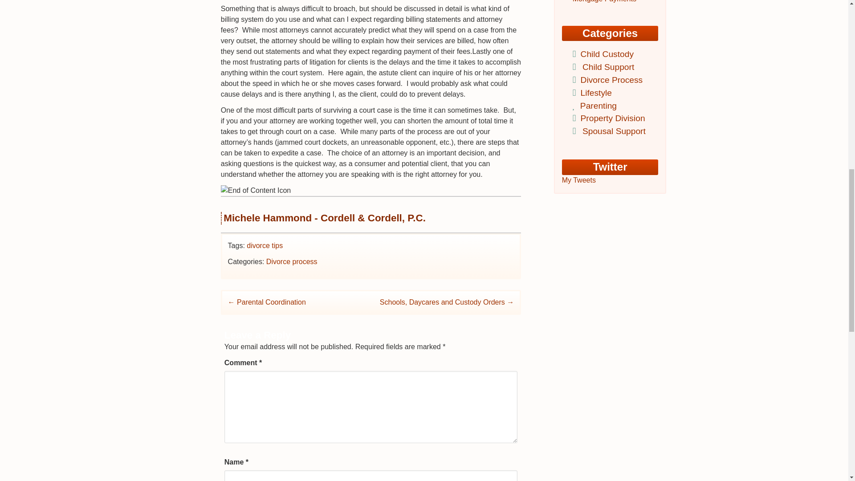  What do you see at coordinates (291, 261) in the screenshot?
I see `Divorce process` at bounding box center [291, 261].